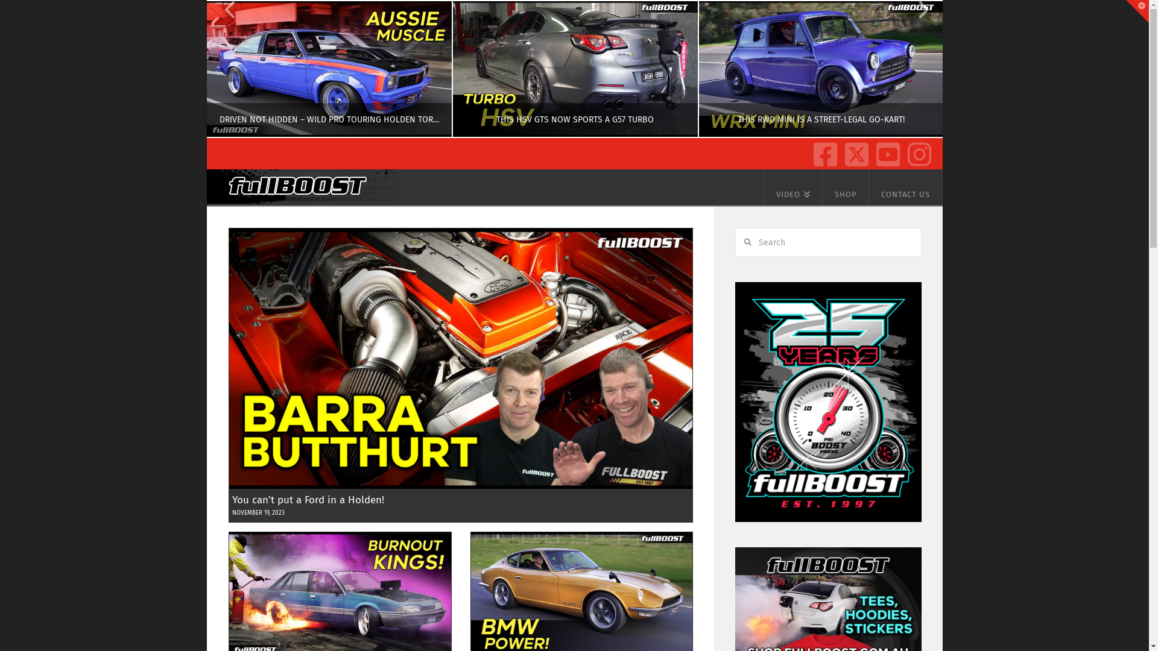 The image size is (1158, 651). I want to click on X / Twitter, so click(854, 151).